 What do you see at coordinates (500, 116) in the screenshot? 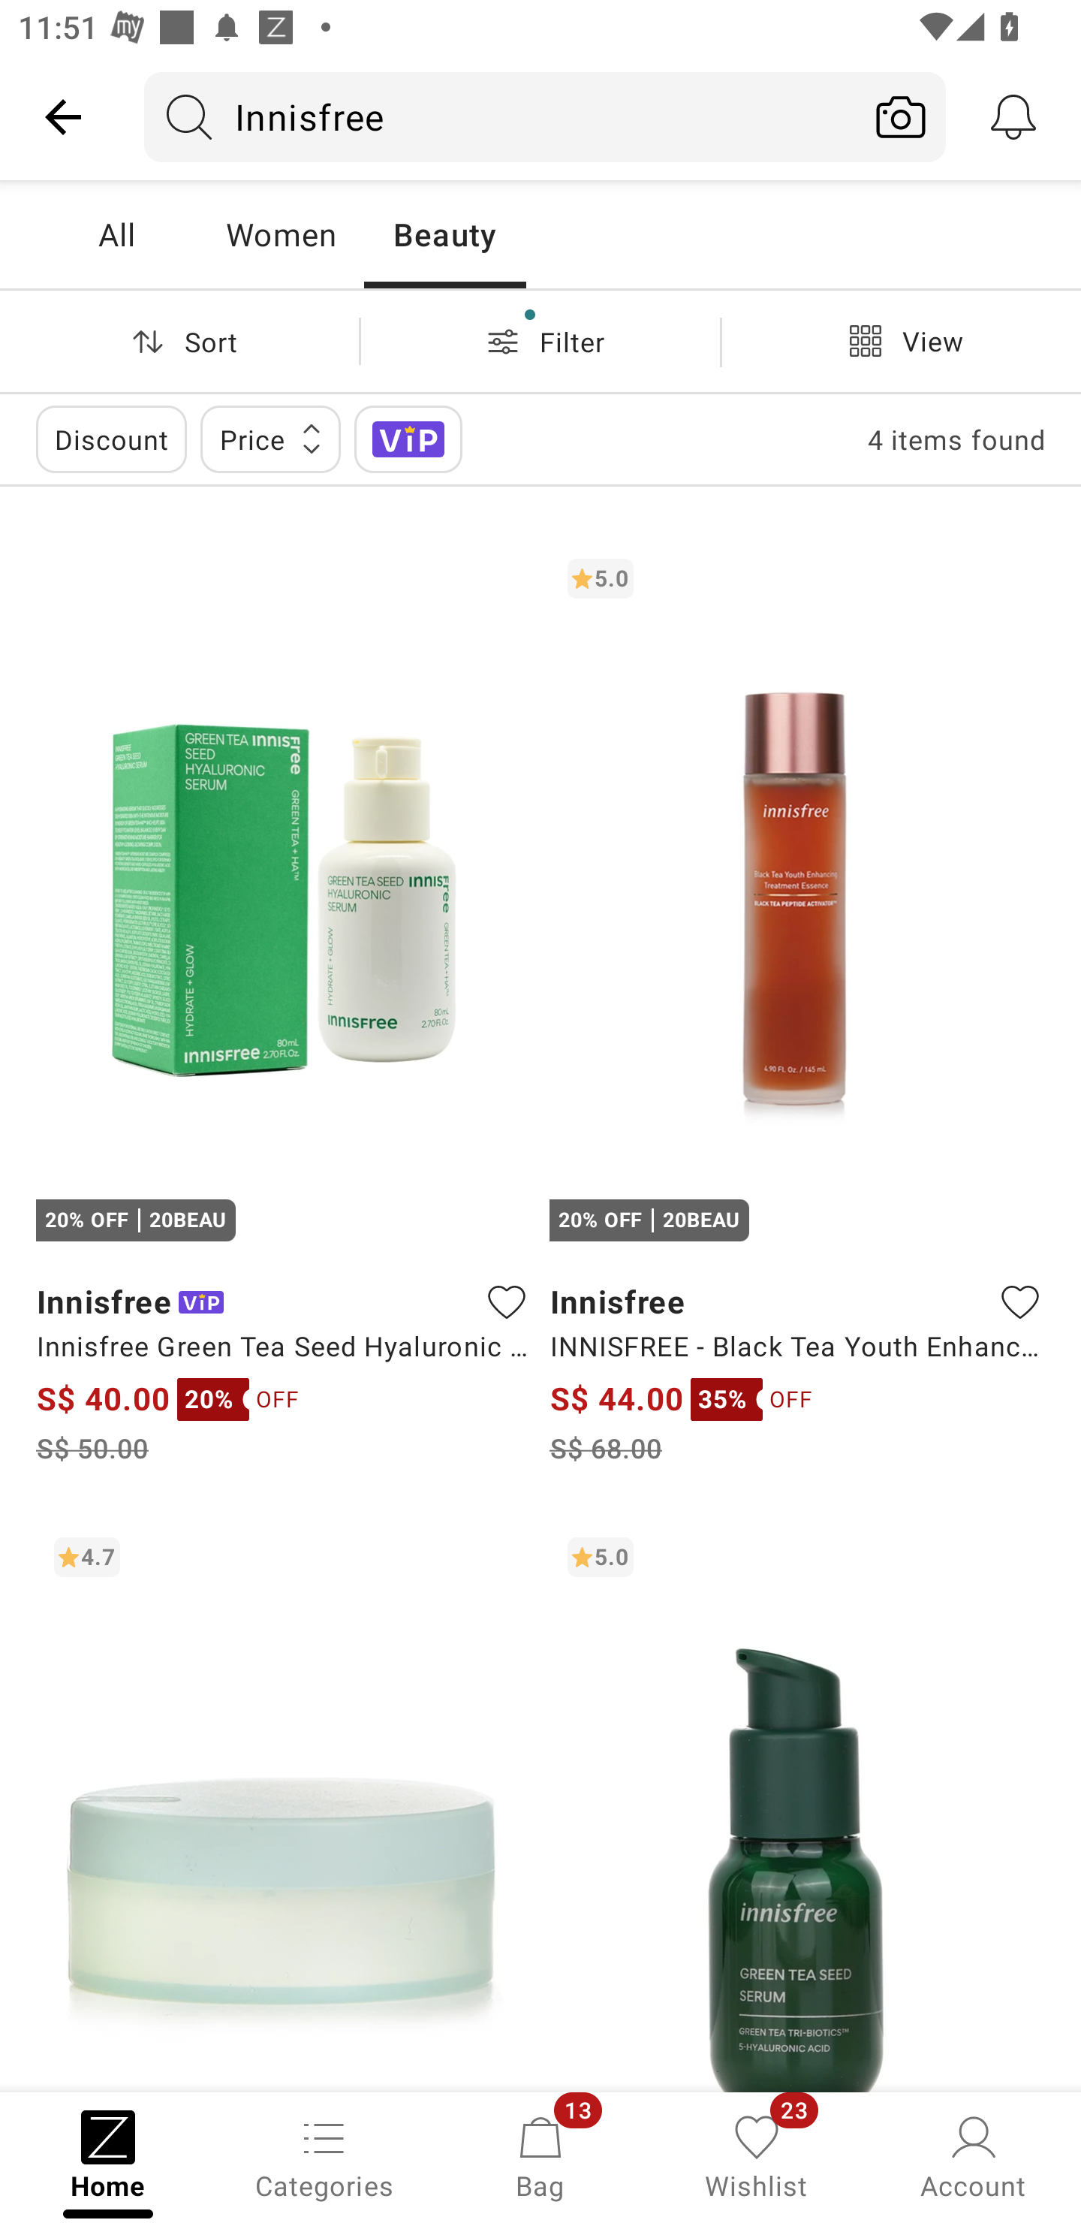
I see `Innisfree` at bounding box center [500, 116].